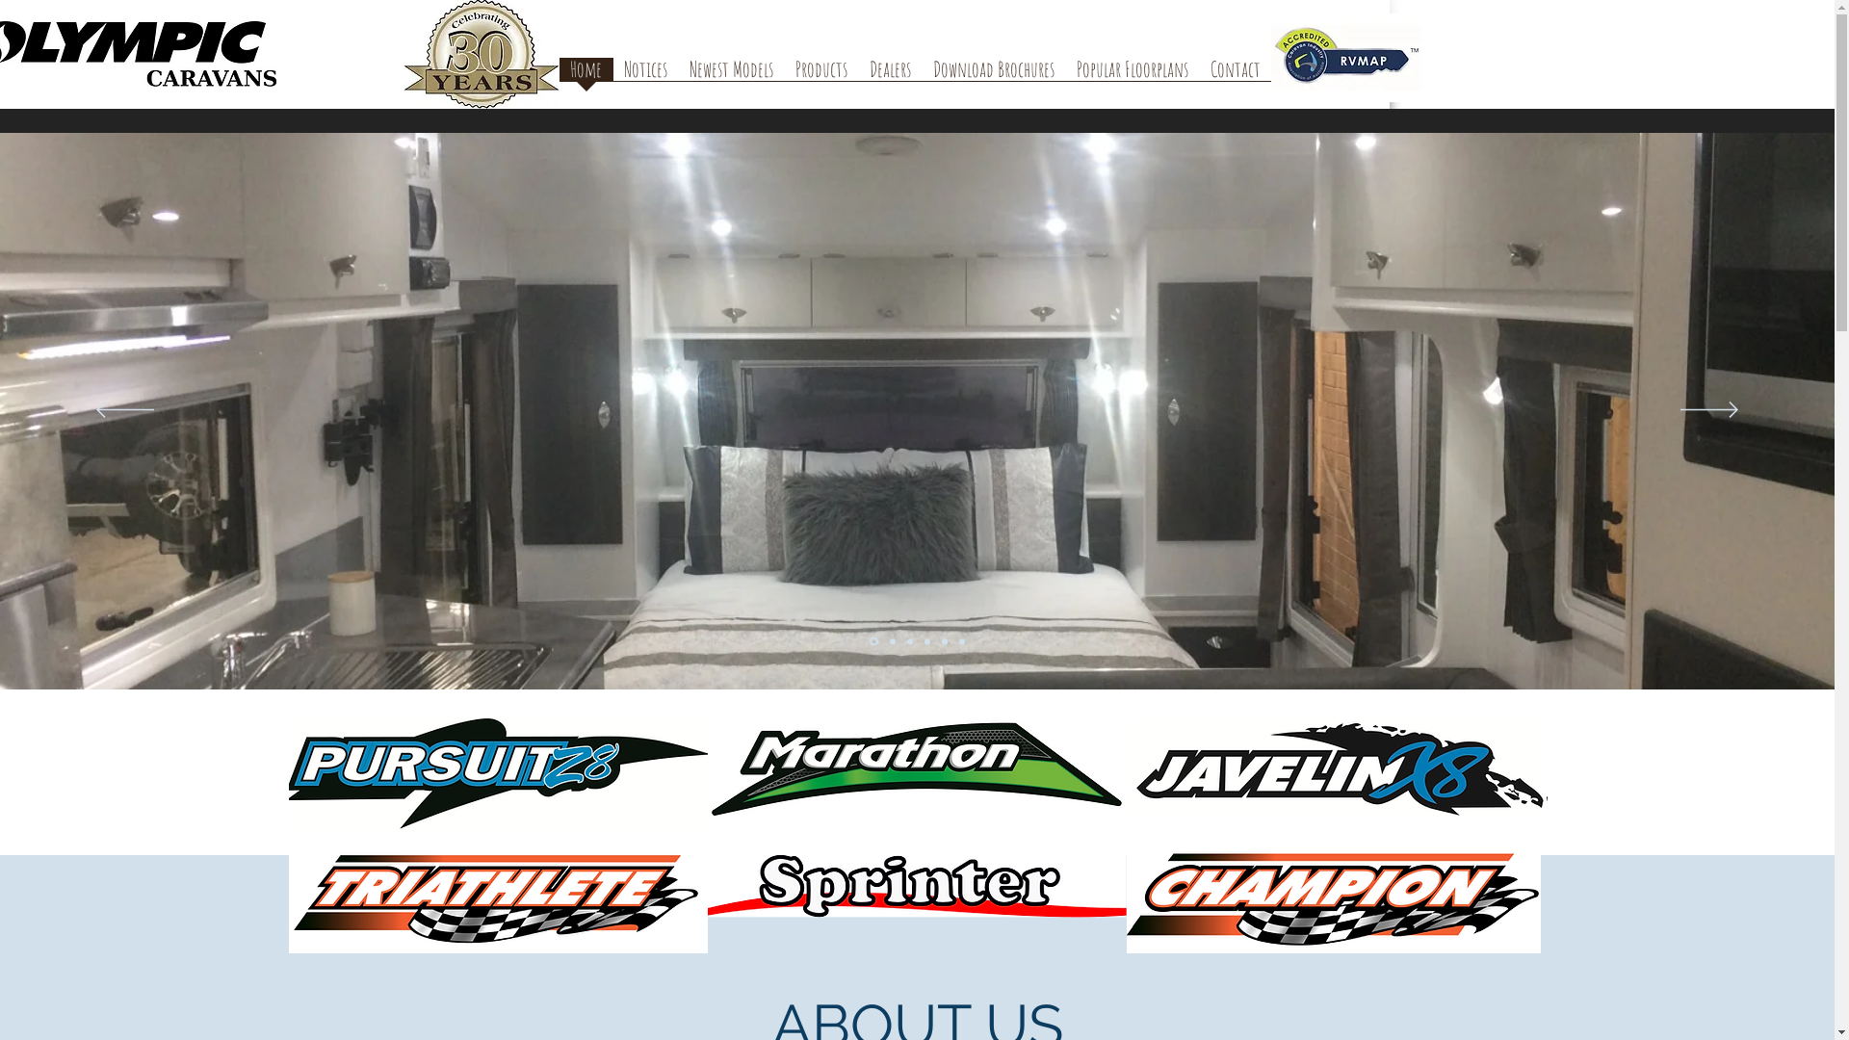 The image size is (1849, 1040). Describe the element at coordinates (731, 75) in the screenshot. I see `Newest Models` at that location.